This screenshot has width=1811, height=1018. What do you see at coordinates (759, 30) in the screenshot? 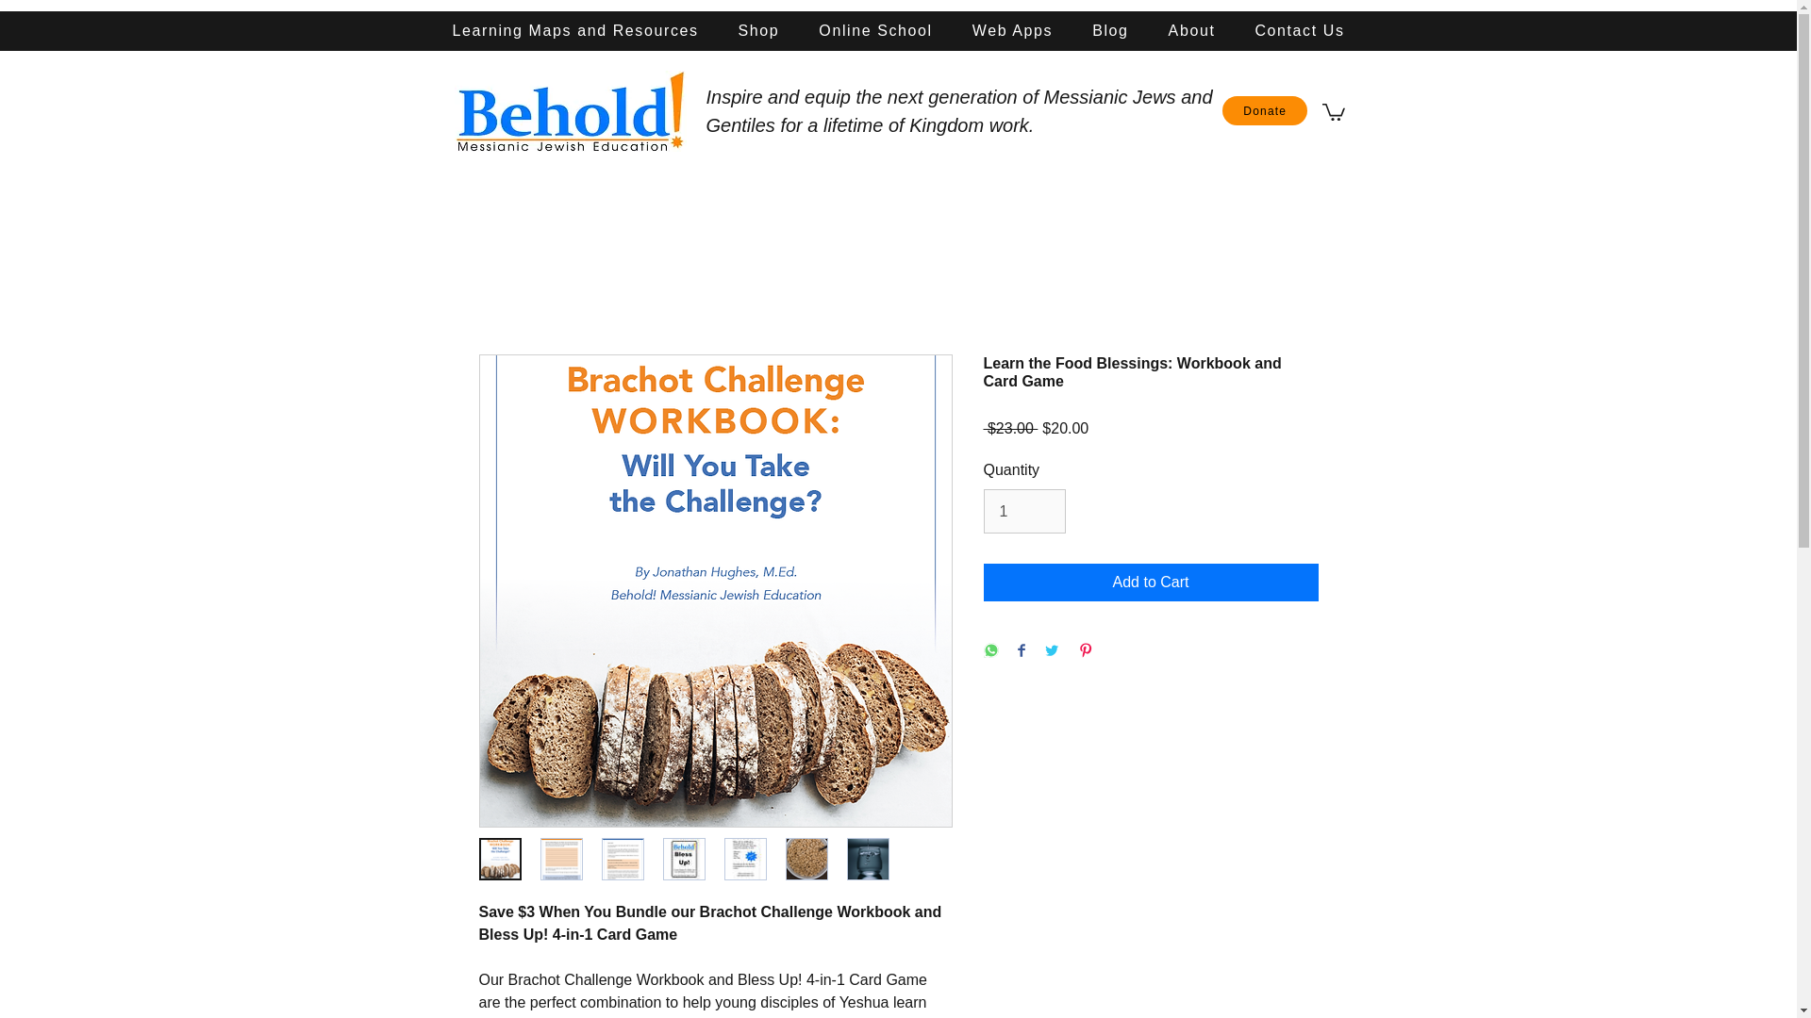
I see `Shop` at bounding box center [759, 30].